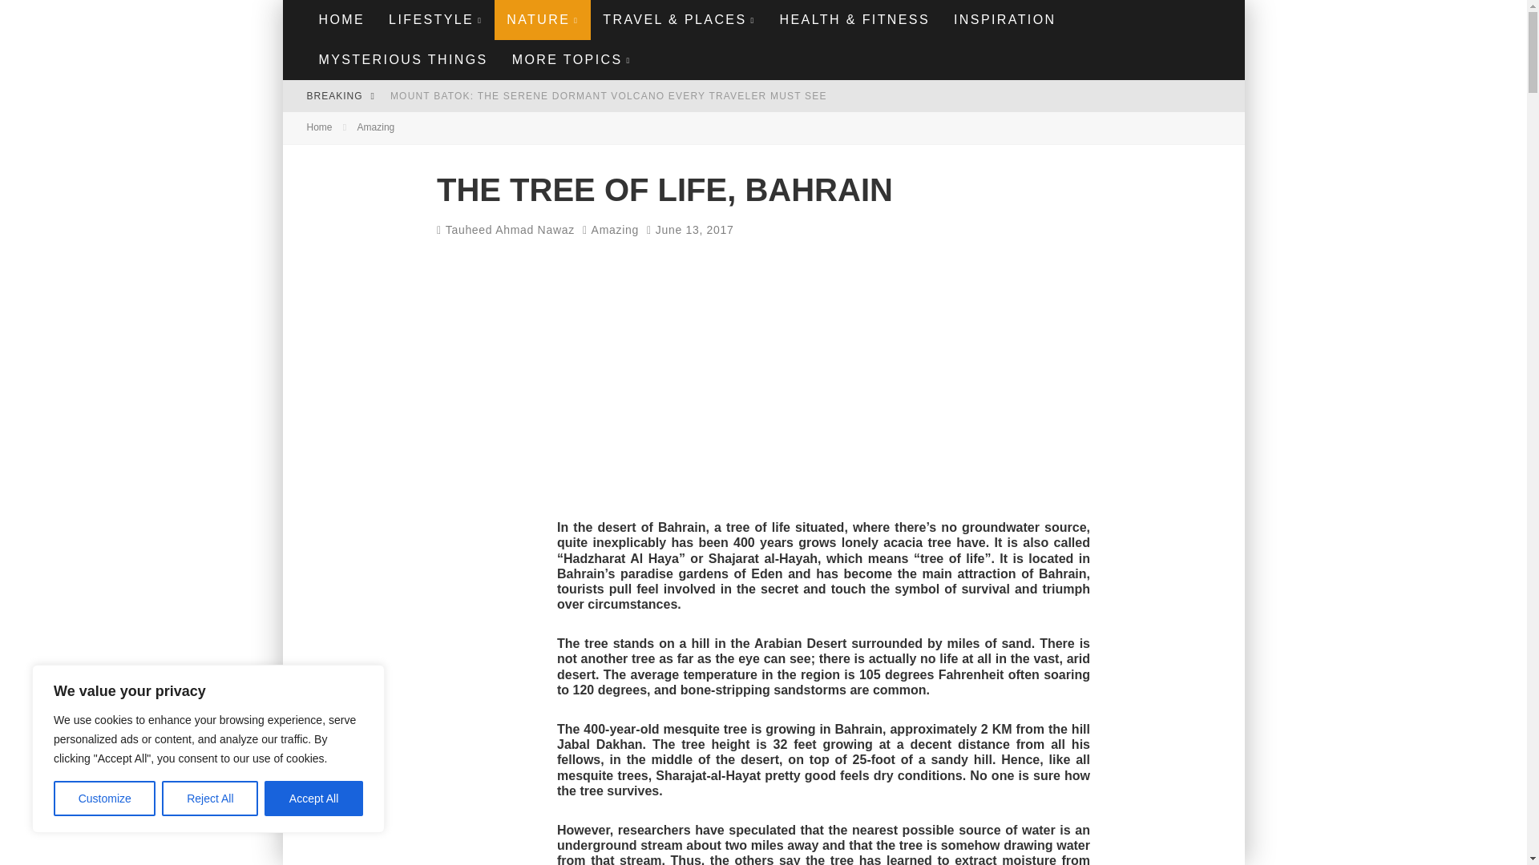 The height and width of the screenshot is (865, 1539). What do you see at coordinates (341, 19) in the screenshot?
I see `HOME` at bounding box center [341, 19].